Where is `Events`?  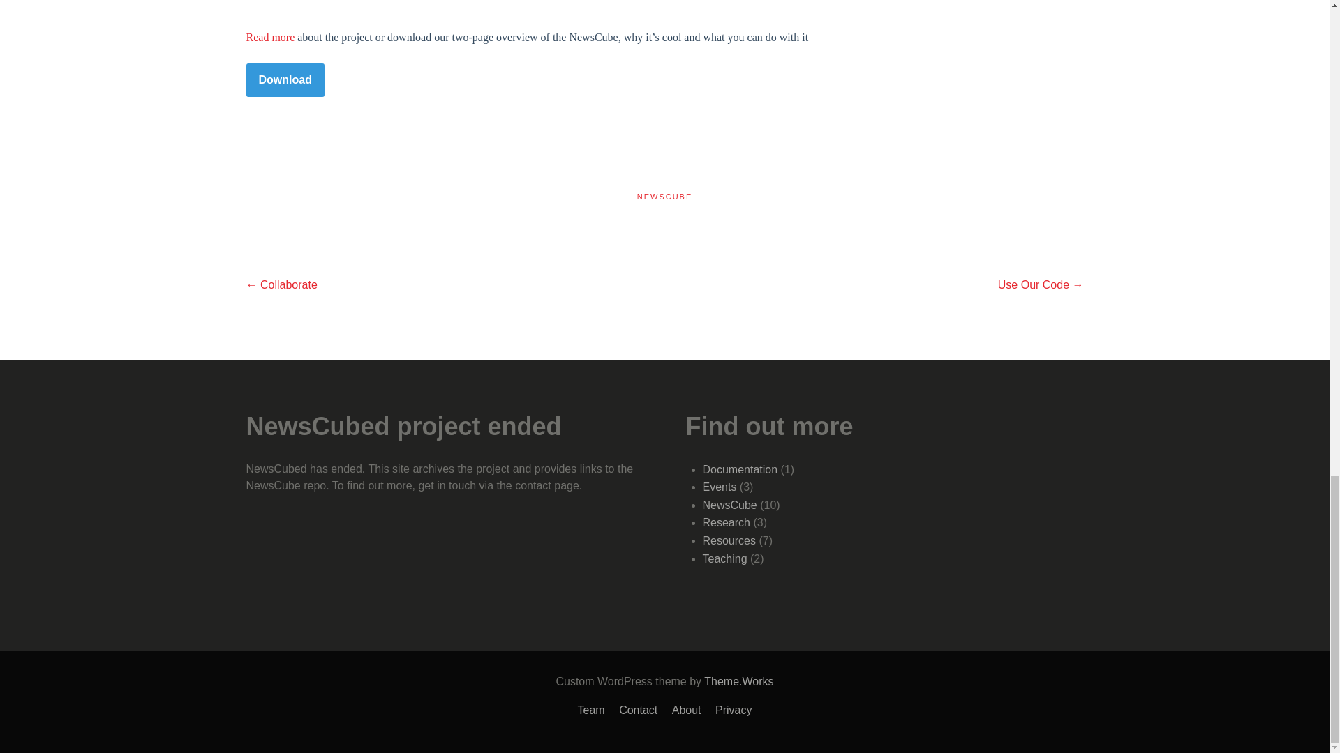 Events is located at coordinates (719, 487).